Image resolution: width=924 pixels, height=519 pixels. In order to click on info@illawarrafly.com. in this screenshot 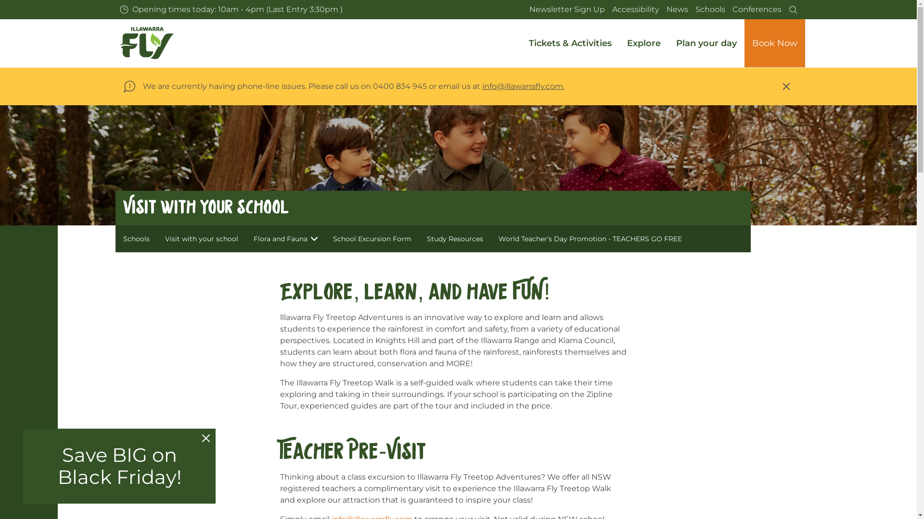, I will do `click(524, 86)`.